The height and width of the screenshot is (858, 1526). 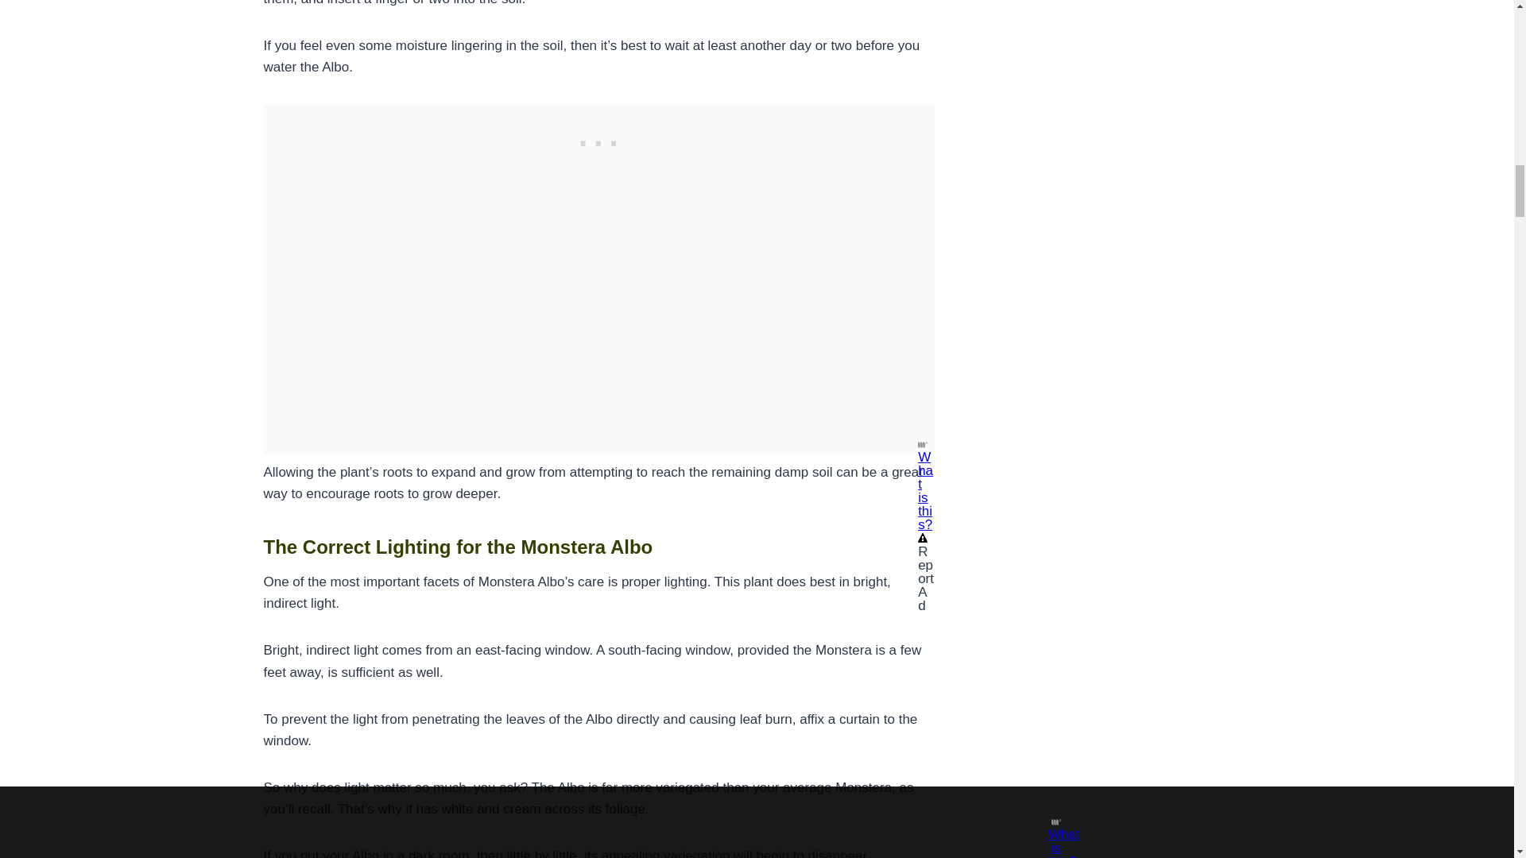 I want to click on 3rd party ad content, so click(x=598, y=140).